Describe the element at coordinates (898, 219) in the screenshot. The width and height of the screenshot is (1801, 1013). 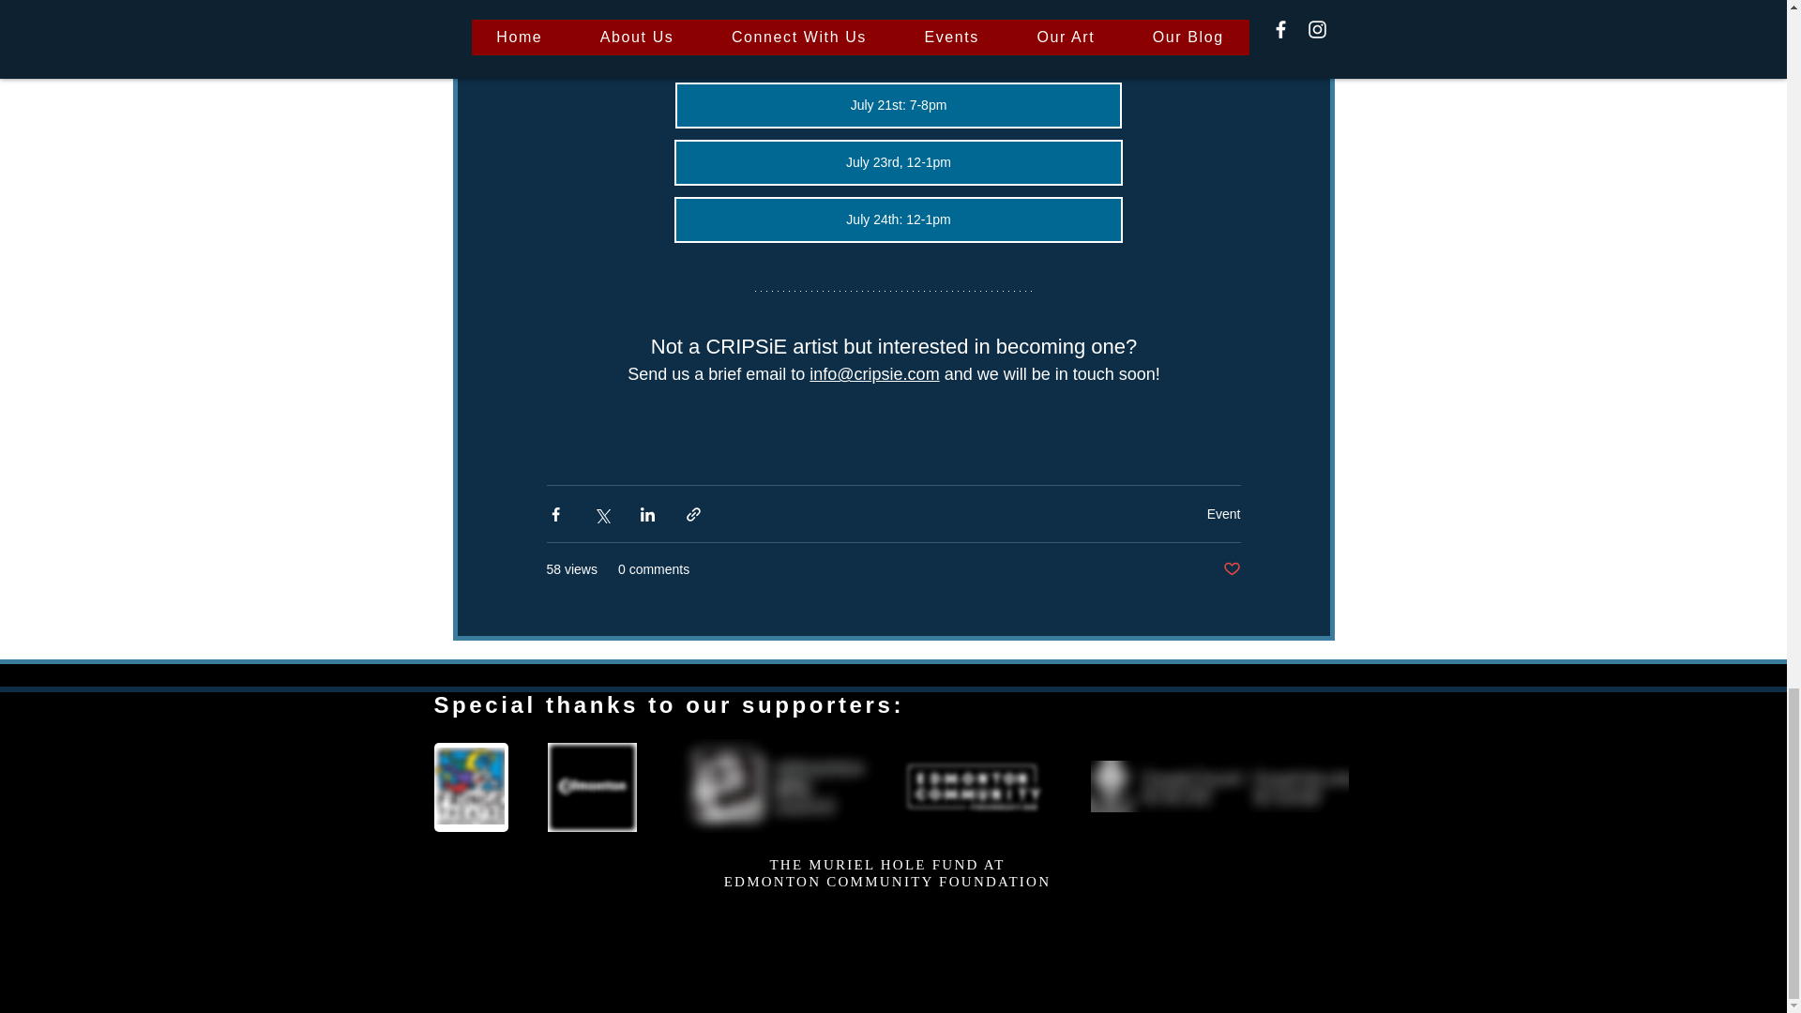
I see `July 24th: 12-1pm` at that location.